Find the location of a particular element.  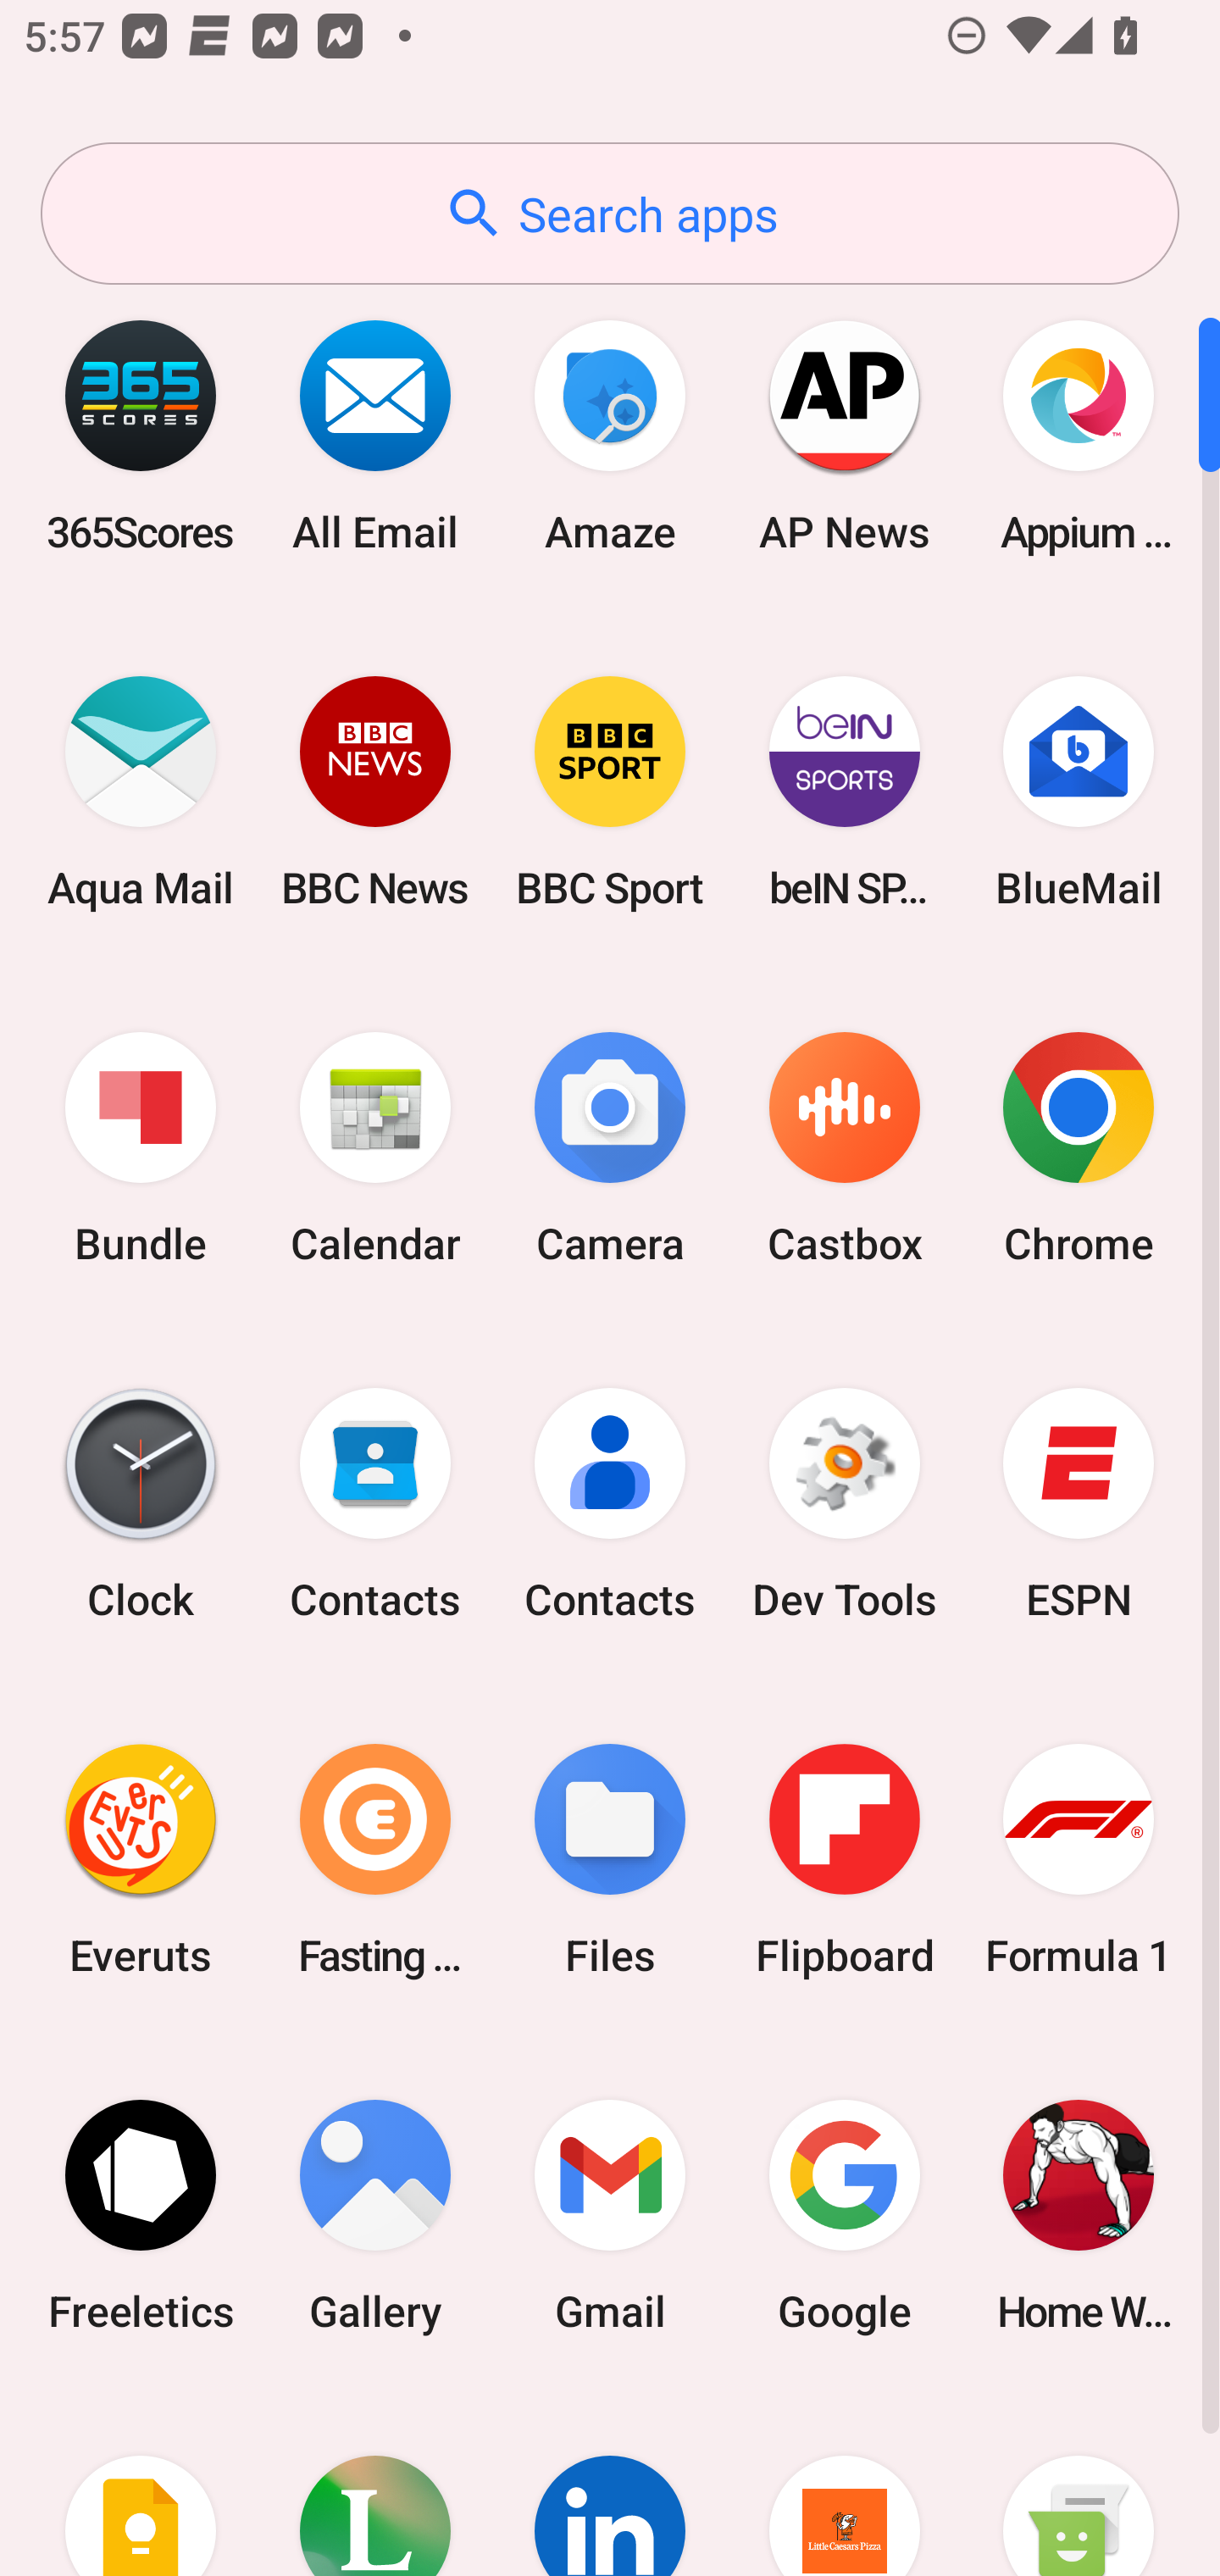

beIN SPORTS is located at coordinates (844, 791).